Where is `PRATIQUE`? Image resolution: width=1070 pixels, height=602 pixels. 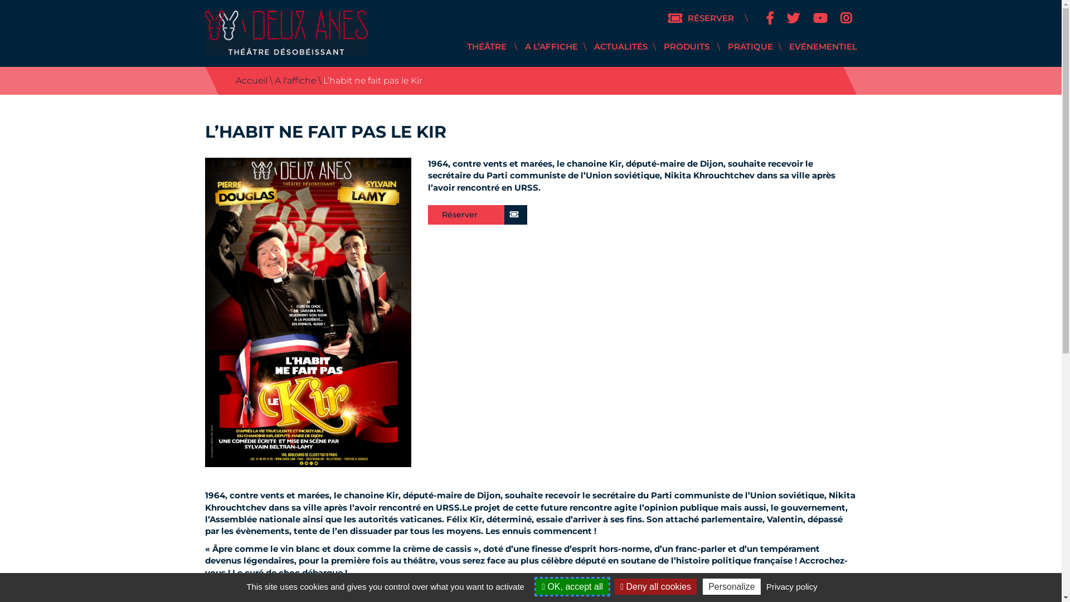
PRATIQUE is located at coordinates (750, 47).